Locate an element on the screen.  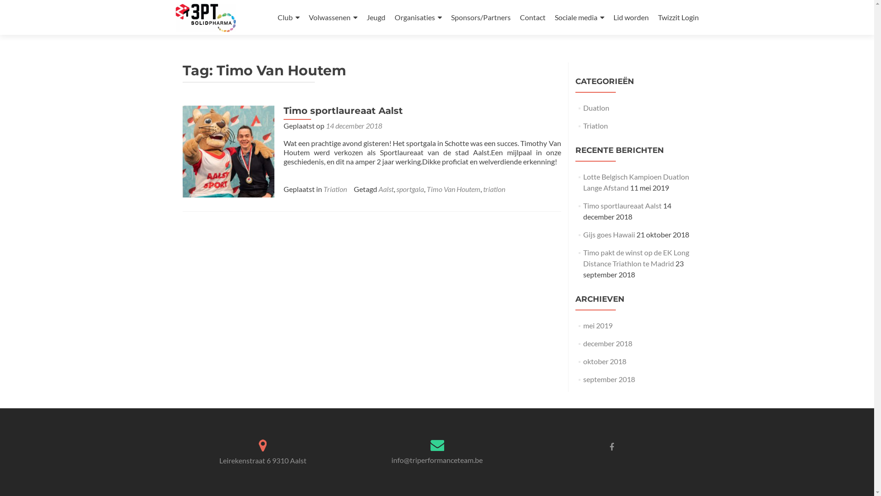
Sponsors/Partners is located at coordinates (480, 17).